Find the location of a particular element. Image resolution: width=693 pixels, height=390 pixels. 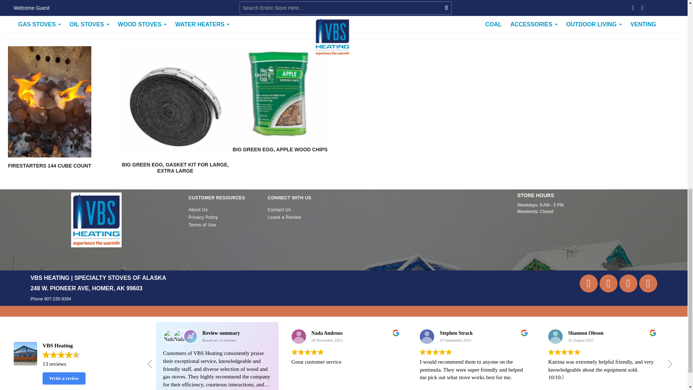

Firestarters 144 Cube Count  is located at coordinates (49, 165).